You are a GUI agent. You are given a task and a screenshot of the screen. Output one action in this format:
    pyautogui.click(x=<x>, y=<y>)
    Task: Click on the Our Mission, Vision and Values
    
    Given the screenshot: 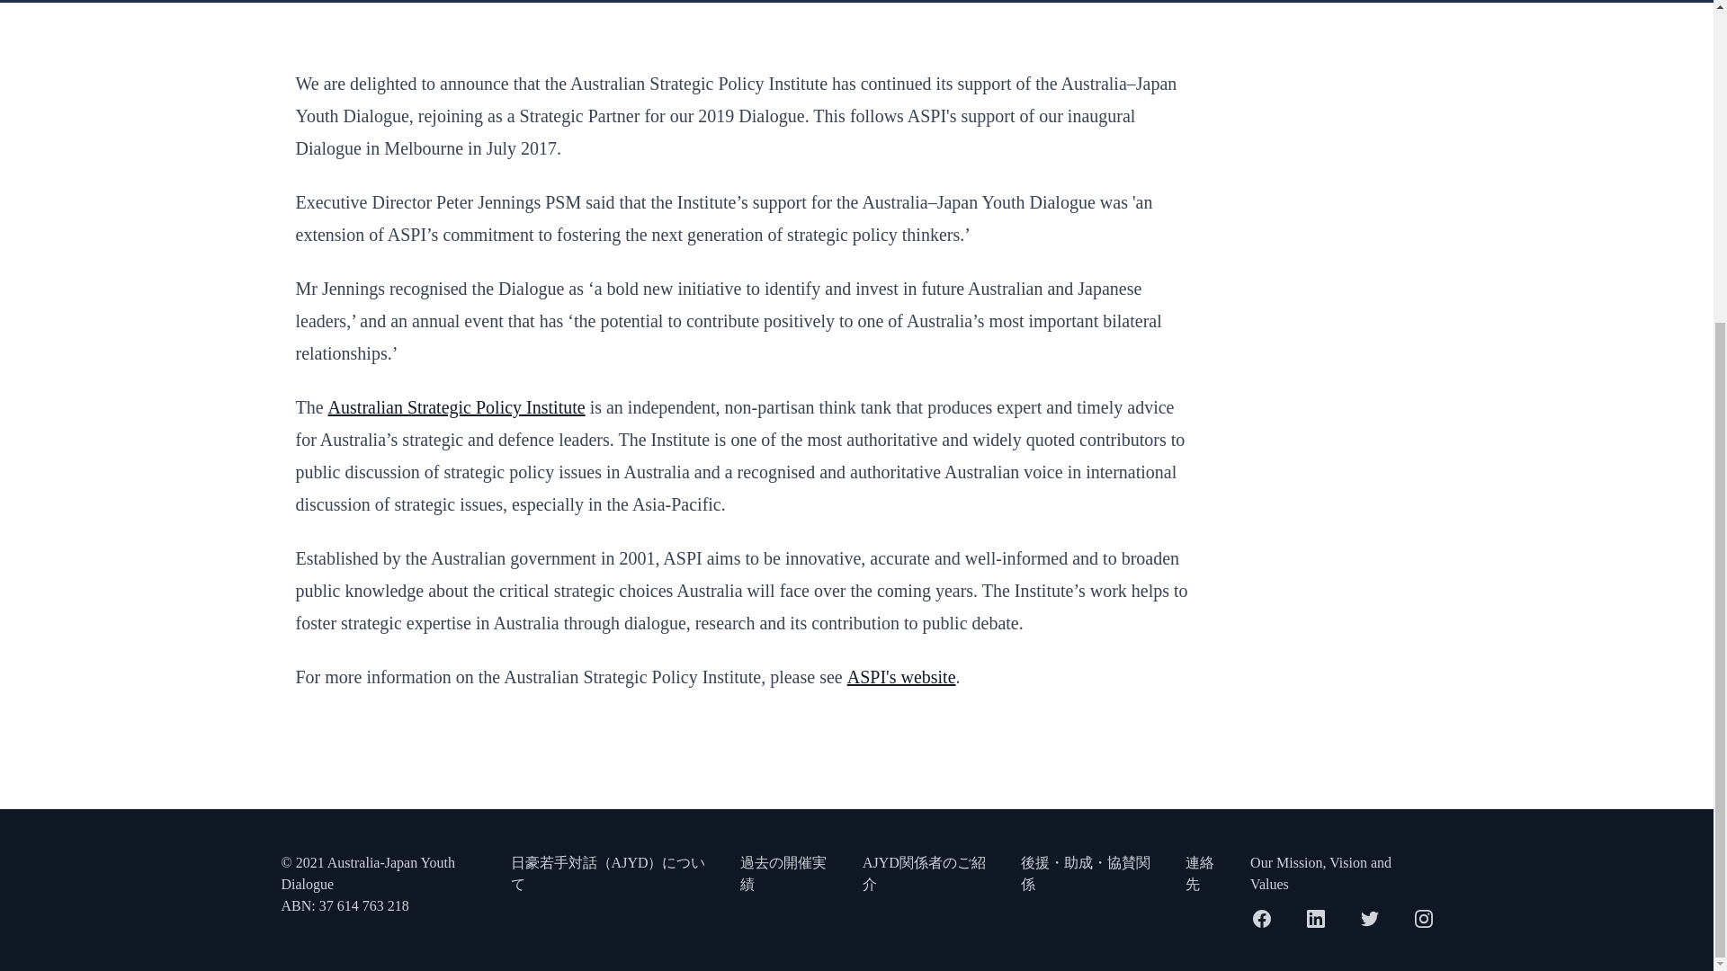 What is the action you would take?
    pyautogui.click(x=1340, y=874)
    